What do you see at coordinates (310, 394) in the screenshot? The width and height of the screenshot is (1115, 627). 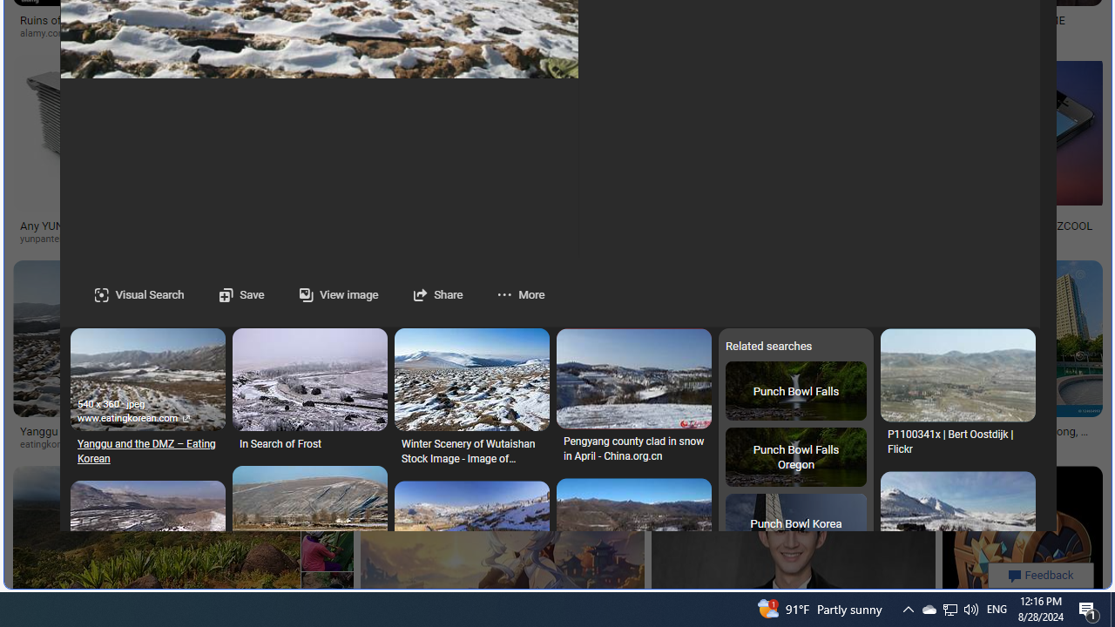 I see `SaveIn Search of Frost` at bounding box center [310, 394].